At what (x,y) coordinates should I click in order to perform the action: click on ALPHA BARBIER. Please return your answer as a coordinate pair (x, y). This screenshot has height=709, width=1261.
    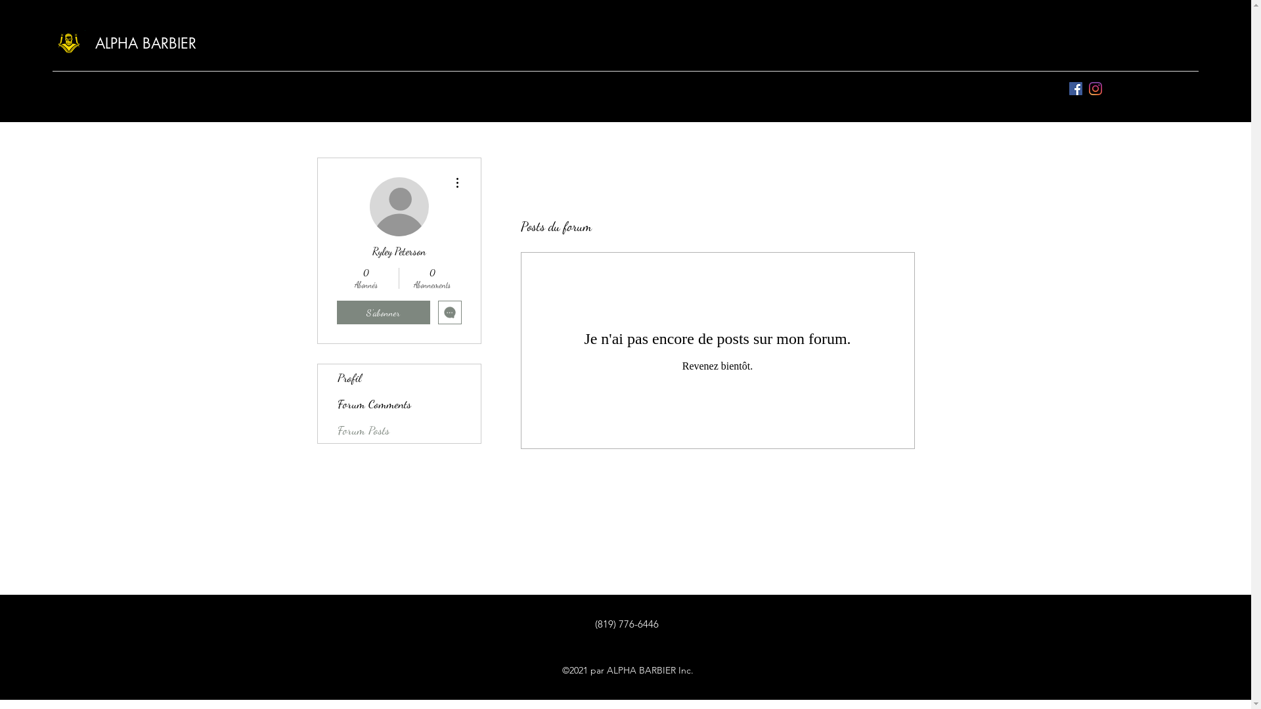
    Looking at the image, I should click on (146, 43).